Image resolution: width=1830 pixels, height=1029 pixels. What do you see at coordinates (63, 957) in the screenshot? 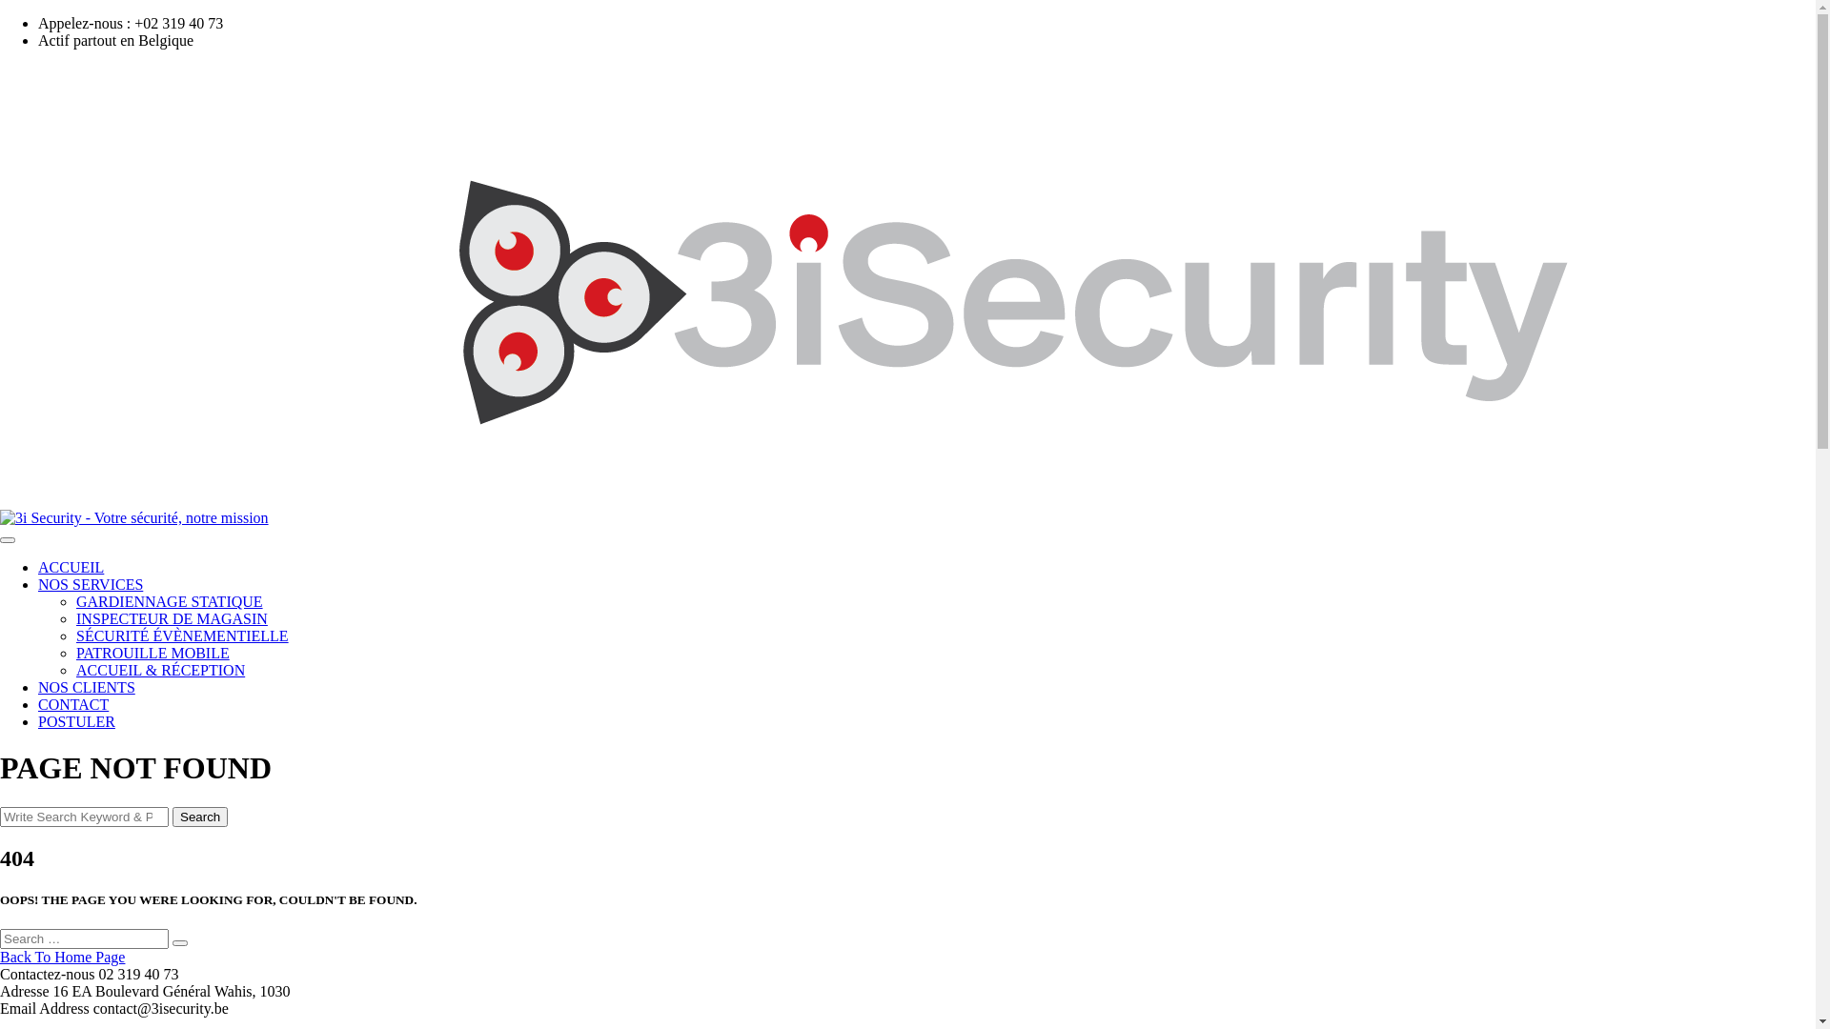
I see `Back To Home Page` at bounding box center [63, 957].